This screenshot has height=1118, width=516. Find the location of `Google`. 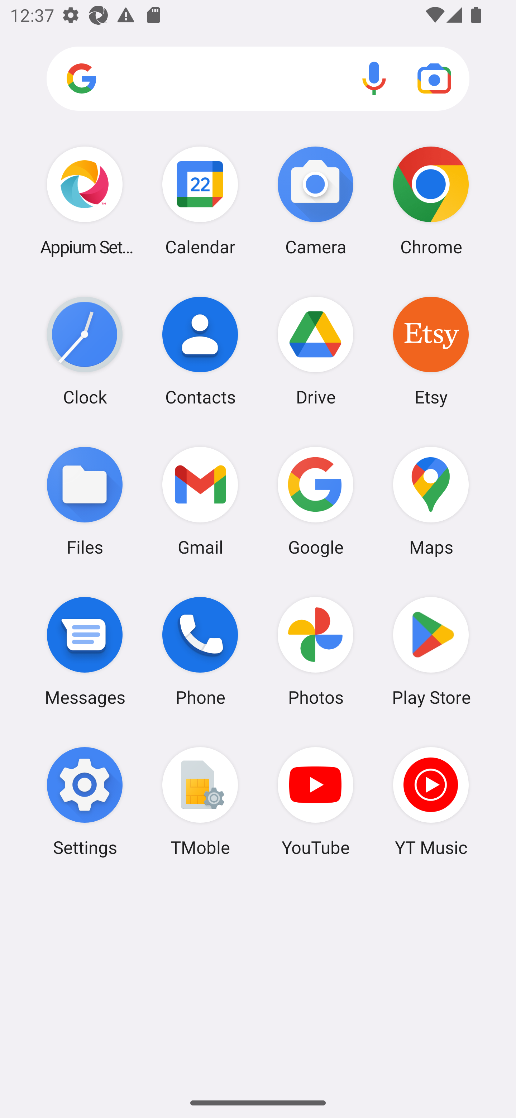

Google is located at coordinates (316, 501).